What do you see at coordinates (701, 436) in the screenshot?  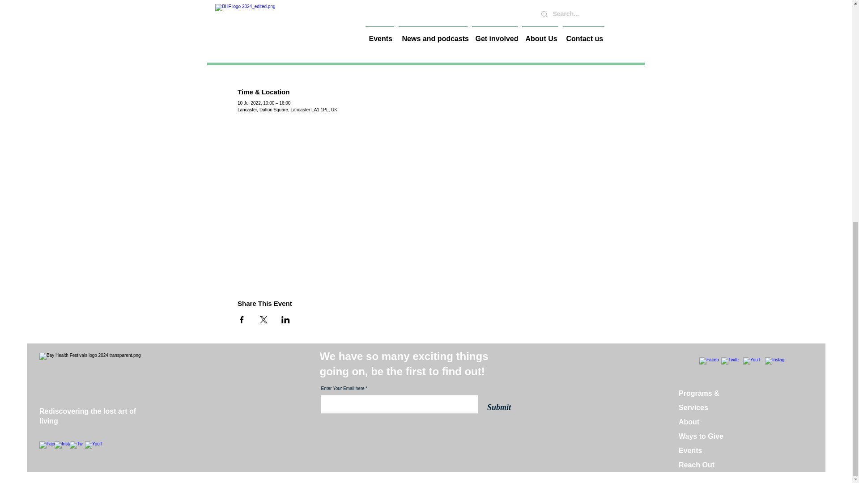 I see `Ways to Give` at bounding box center [701, 436].